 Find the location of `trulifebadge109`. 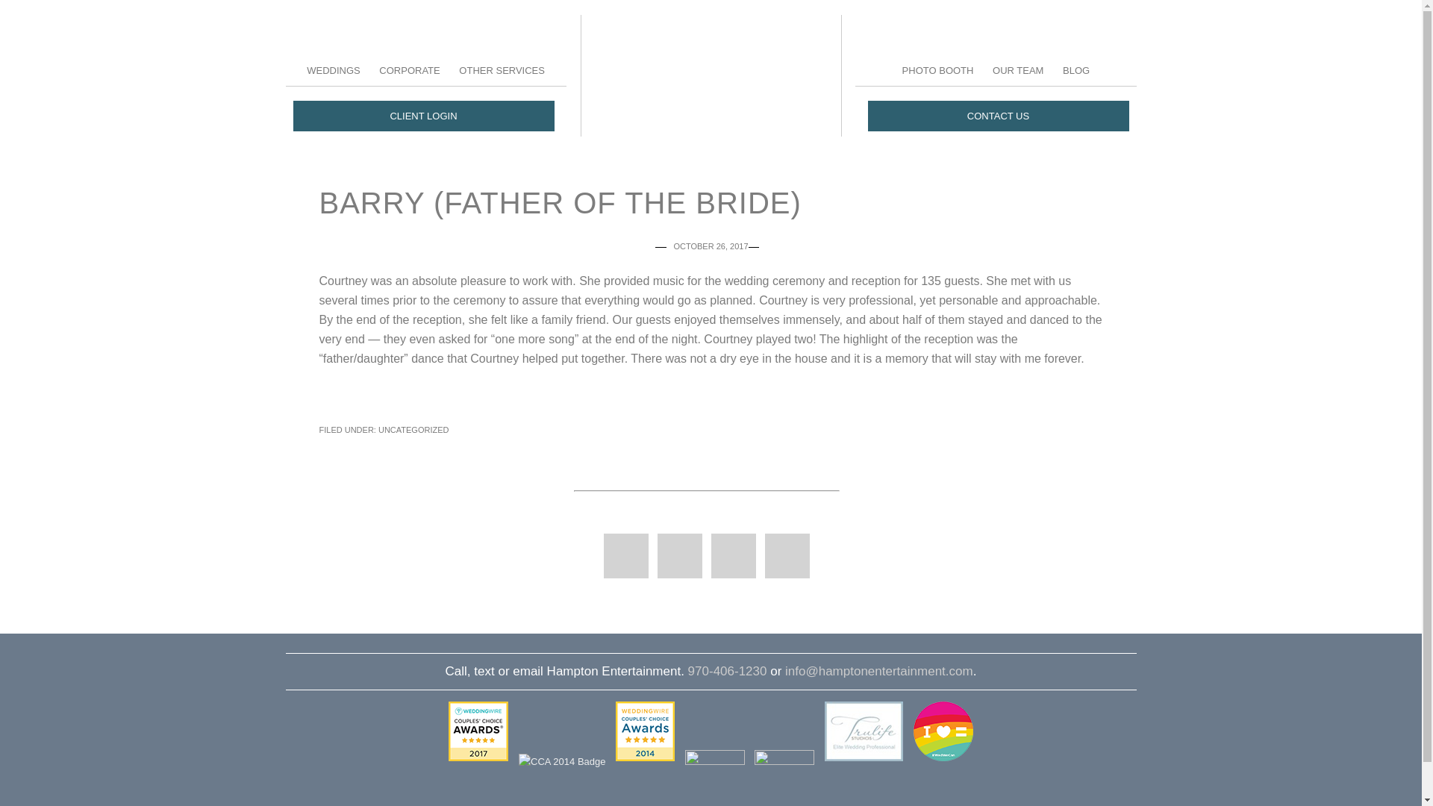

trulifebadge109 is located at coordinates (864, 731).